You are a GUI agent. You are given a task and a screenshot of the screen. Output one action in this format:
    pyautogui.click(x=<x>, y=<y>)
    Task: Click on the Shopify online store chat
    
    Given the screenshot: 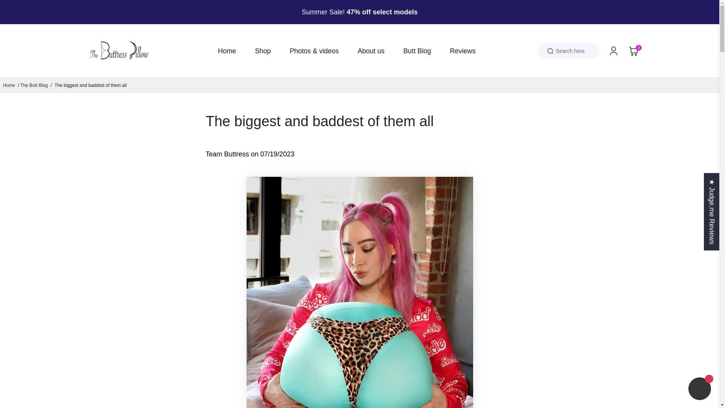 What is the action you would take?
    pyautogui.click(x=699, y=389)
    